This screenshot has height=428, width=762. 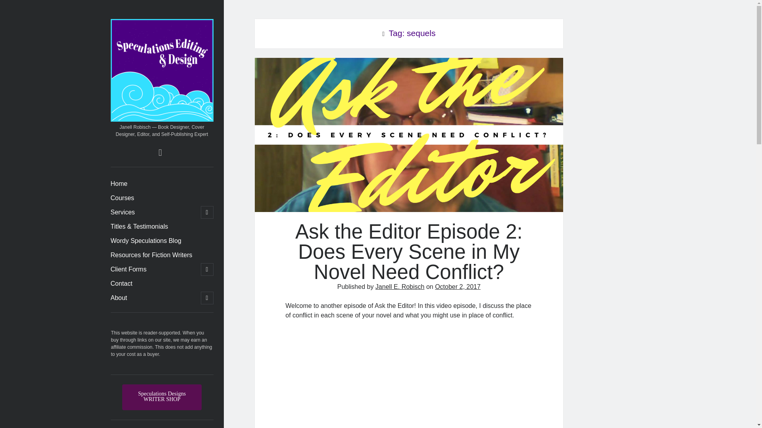 I want to click on open child menu, so click(x=207, y=212).